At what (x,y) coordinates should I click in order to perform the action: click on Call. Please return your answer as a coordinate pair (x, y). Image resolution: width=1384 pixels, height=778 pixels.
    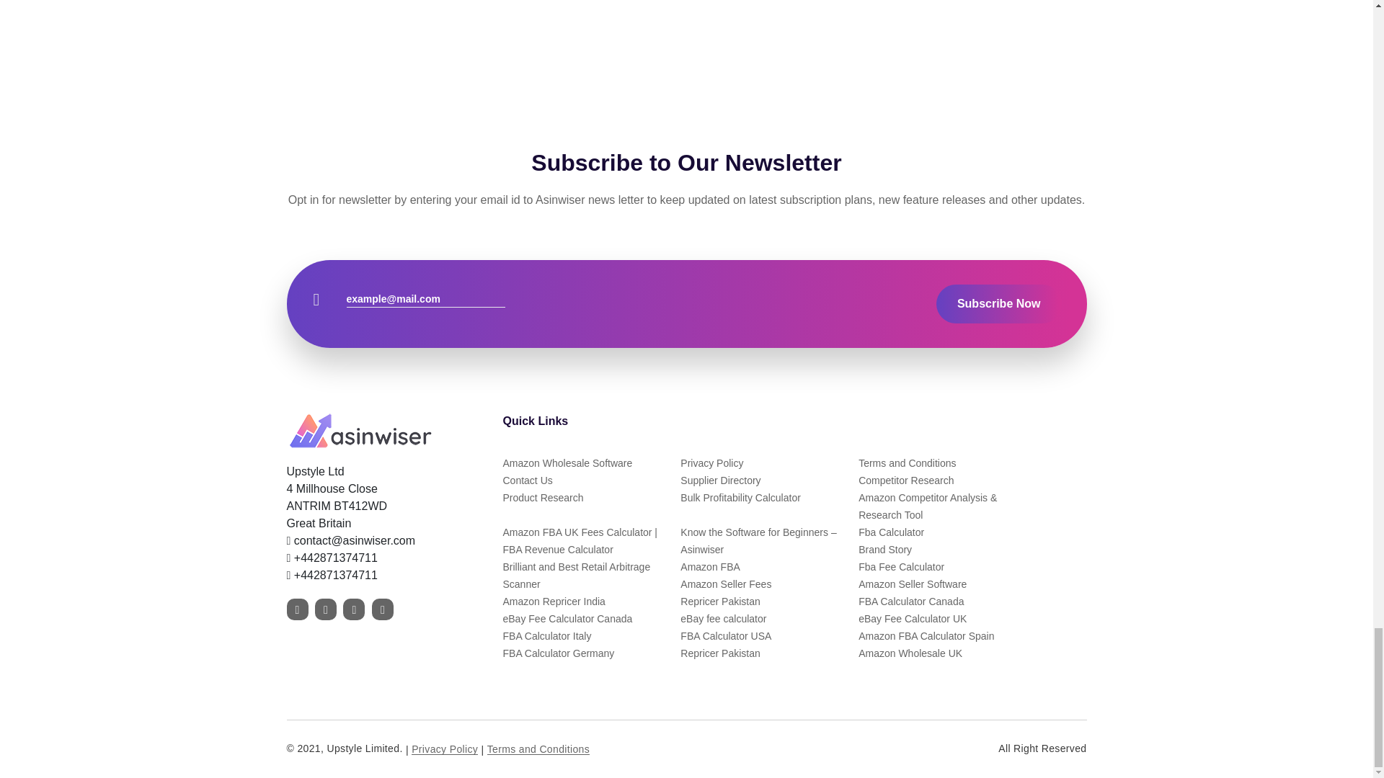
    Looking at the image, I should click on (332, 558).